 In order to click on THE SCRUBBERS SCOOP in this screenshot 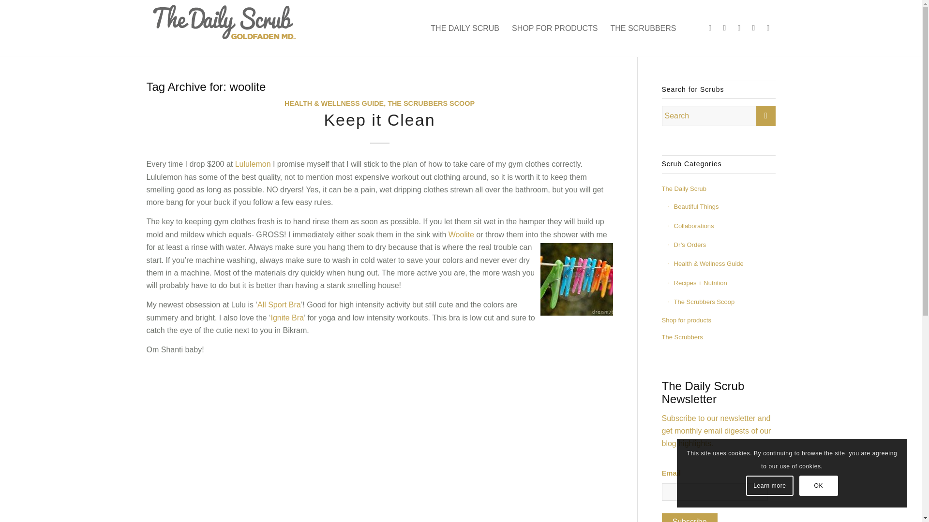, I will do `click(431, 103)`.